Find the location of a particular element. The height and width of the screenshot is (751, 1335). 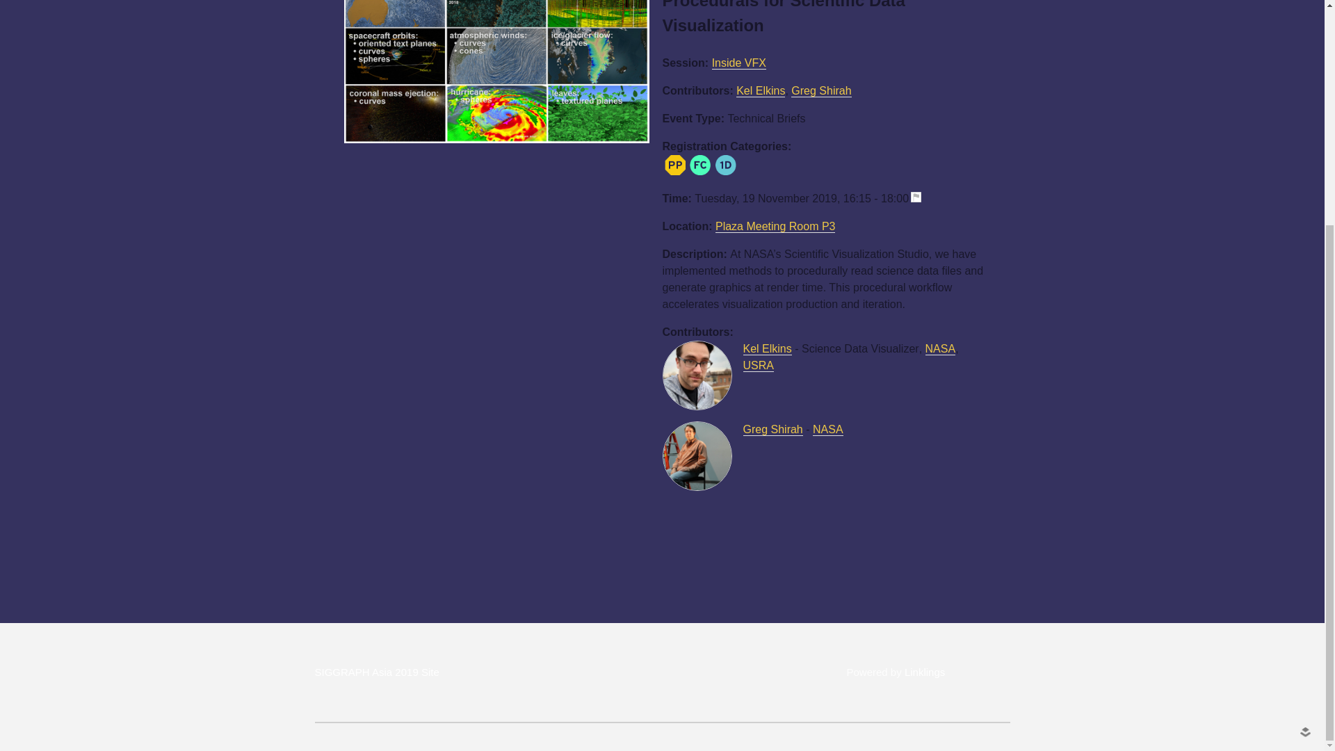

Linklings is located at coordinates (925, 672).